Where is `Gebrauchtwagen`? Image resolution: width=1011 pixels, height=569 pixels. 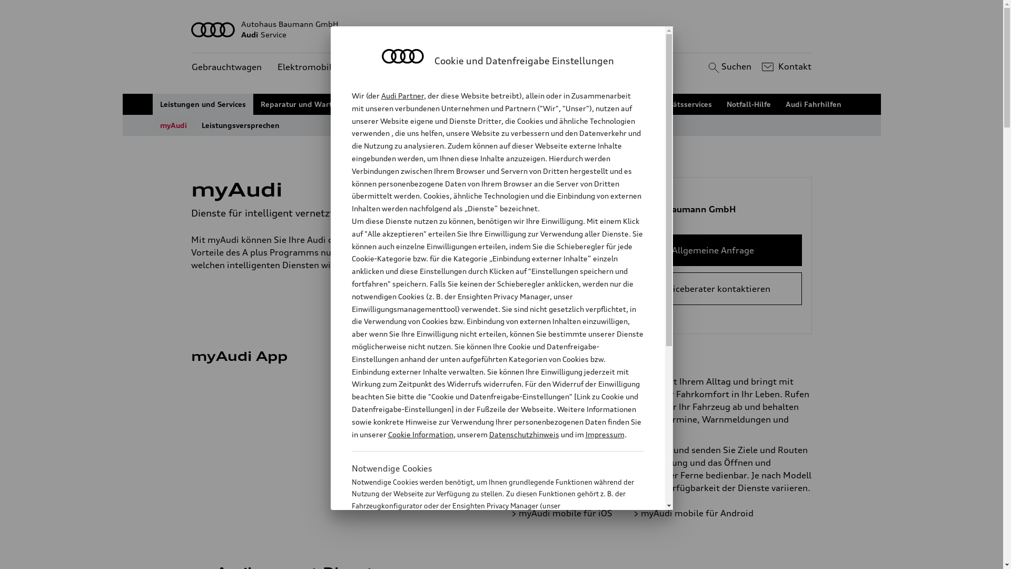
Gebrauchtwagen is located at coordinates (226, 67).